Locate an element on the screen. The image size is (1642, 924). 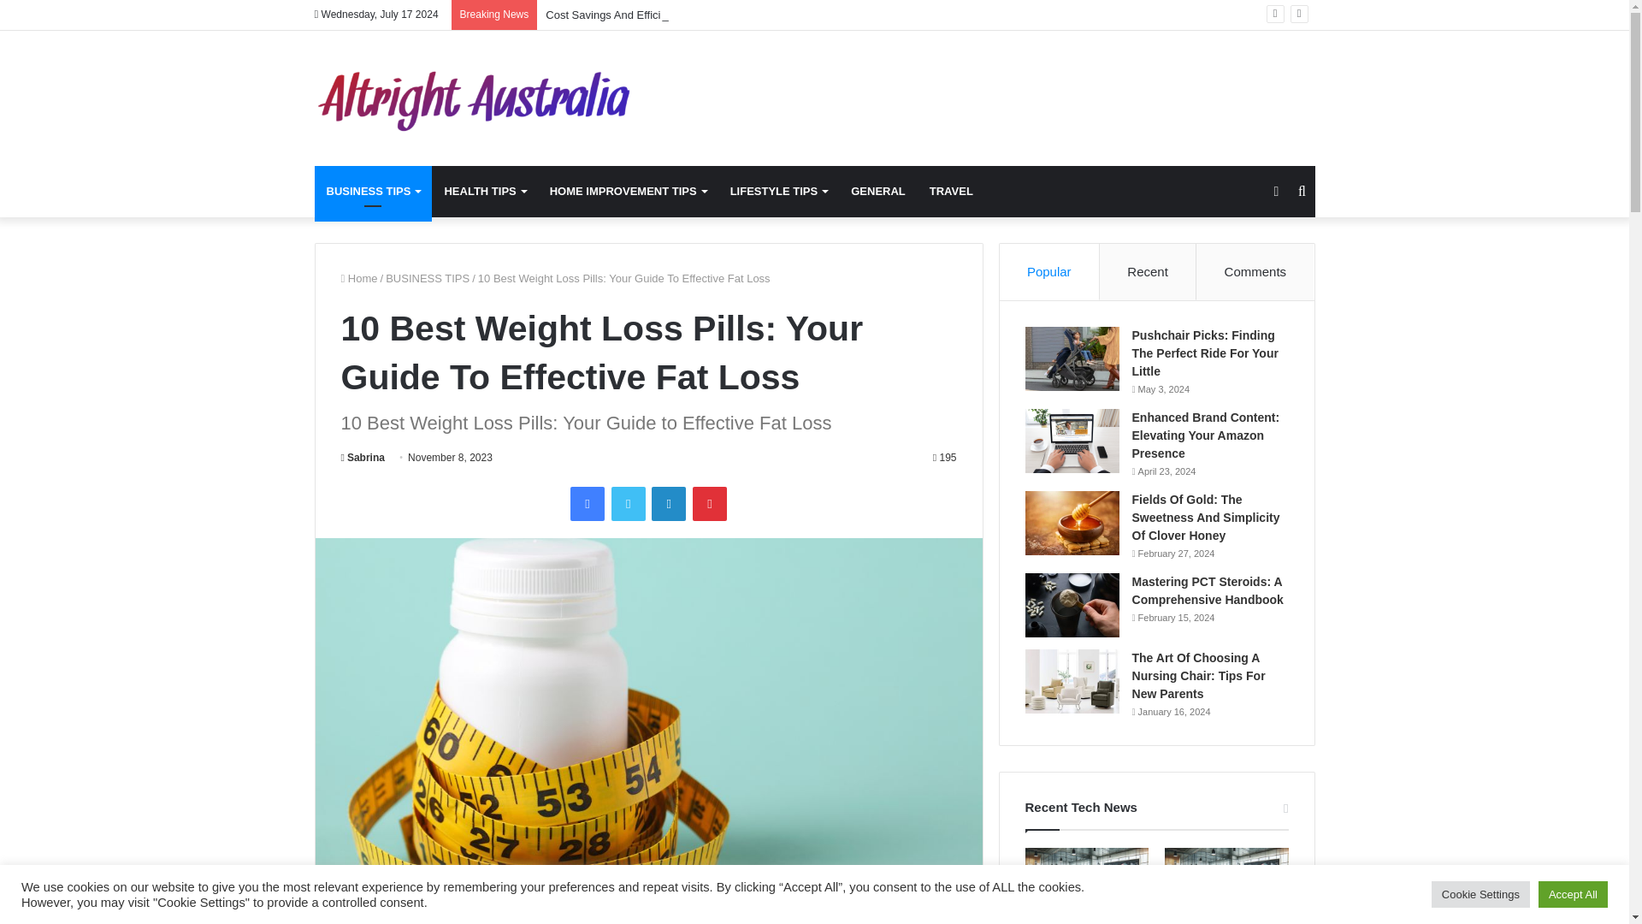
altright australia is located at coordinates (472, 98).